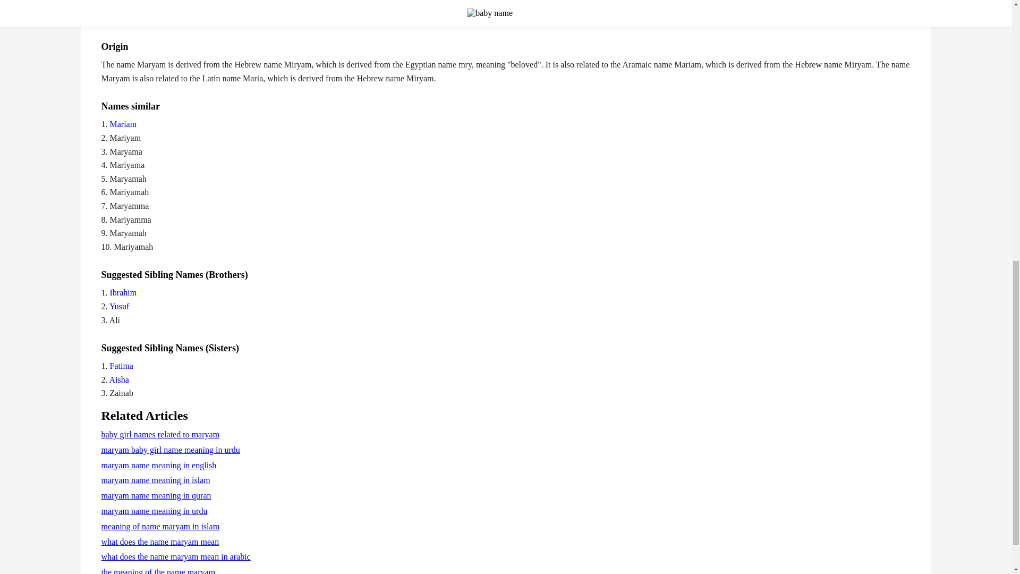 The image size is (1020, 574). I want to click on baby girl names related to maryam, so click(160, 434).